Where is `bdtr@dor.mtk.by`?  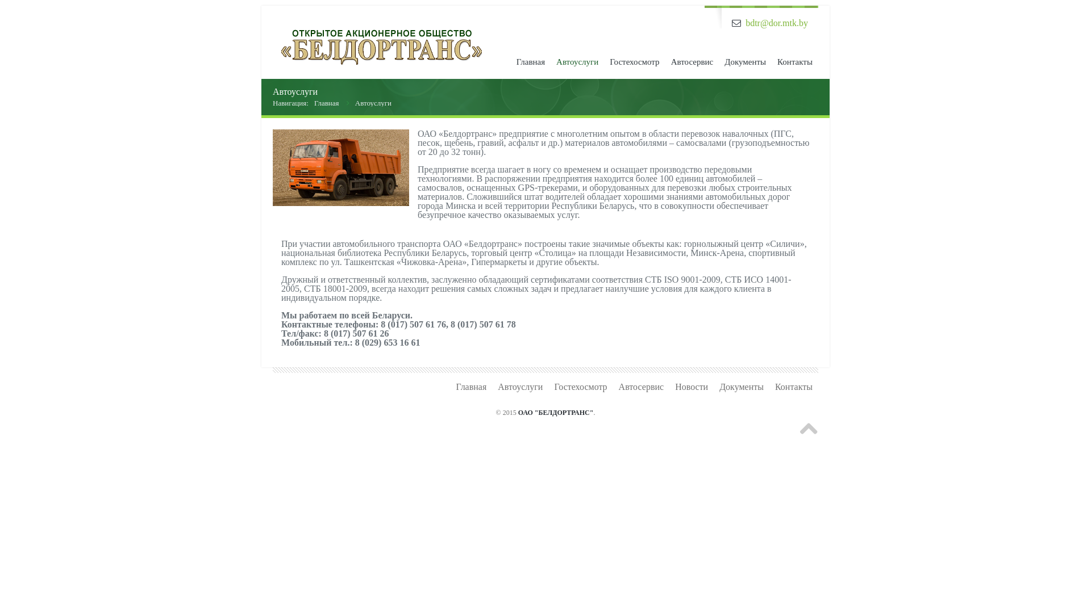
bdtr@dor.mtk.by is located at coordinates (777, 23).